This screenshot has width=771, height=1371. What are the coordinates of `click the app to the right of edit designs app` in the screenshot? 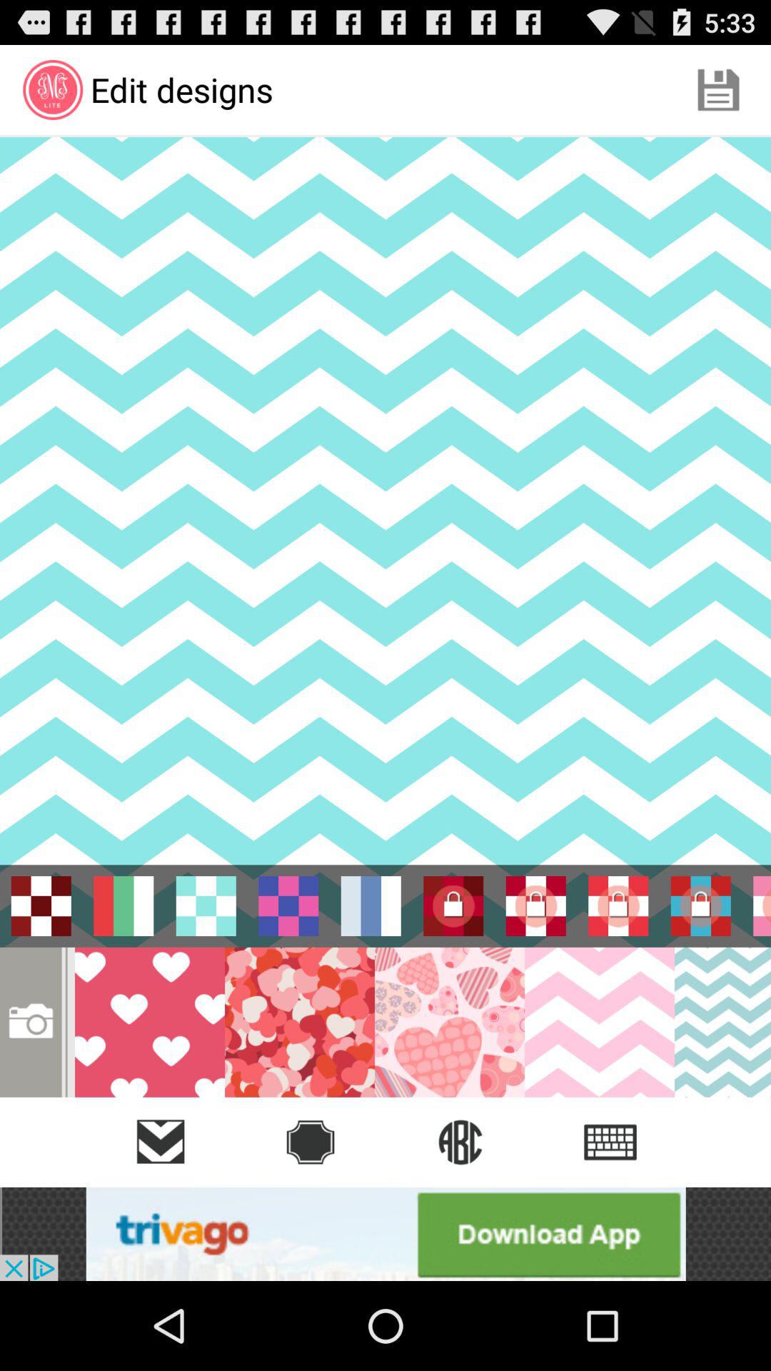 It's located at (718, 90).